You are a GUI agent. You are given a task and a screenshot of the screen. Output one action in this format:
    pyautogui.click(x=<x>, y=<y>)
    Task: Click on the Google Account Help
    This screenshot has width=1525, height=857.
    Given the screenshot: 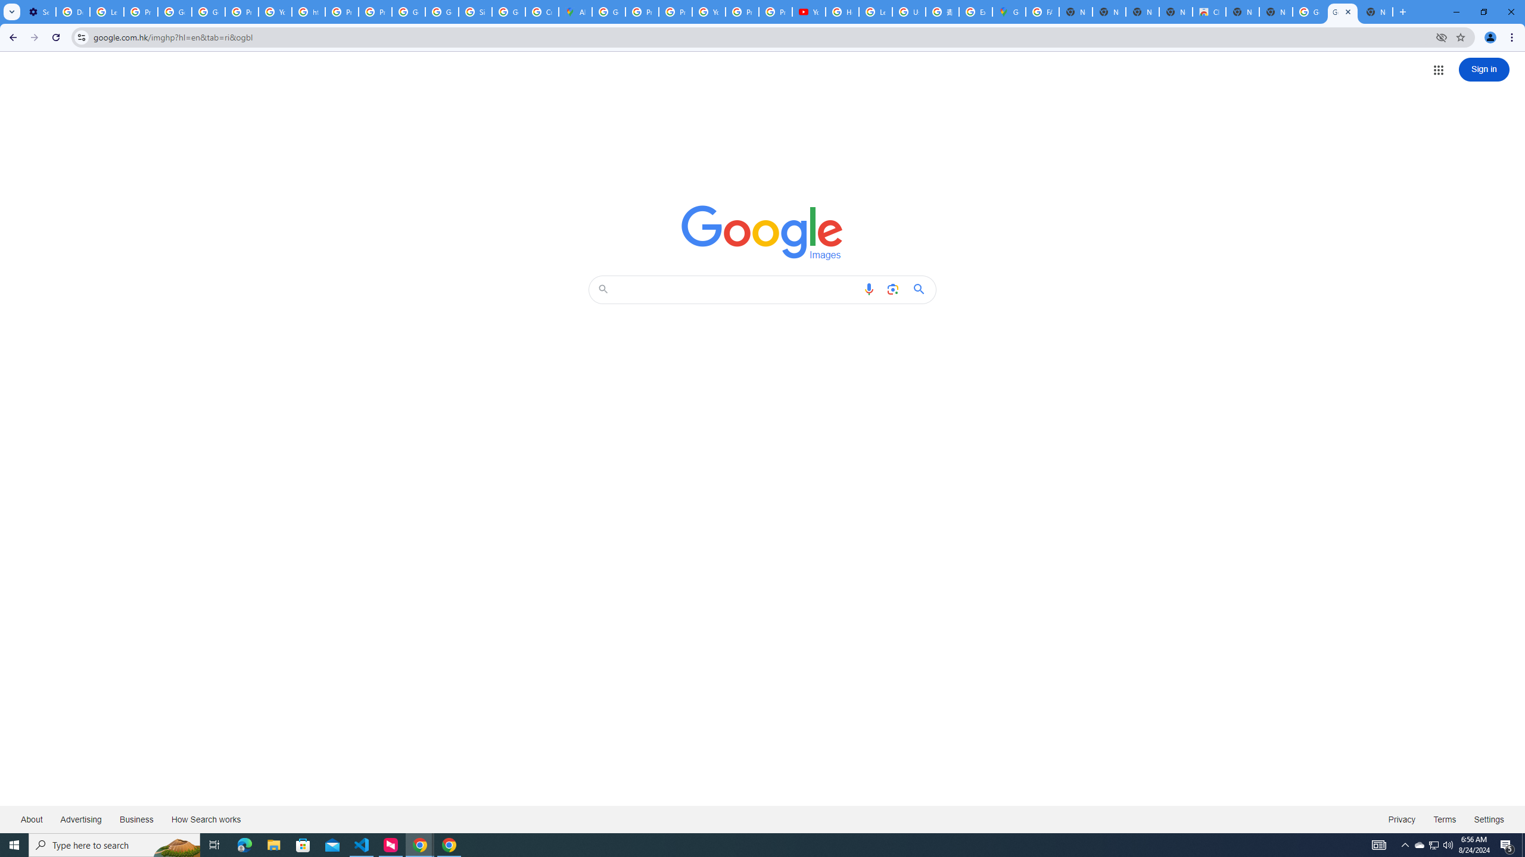 What is the action you would take?
    pyautogui.click(x=208, y=12)
    